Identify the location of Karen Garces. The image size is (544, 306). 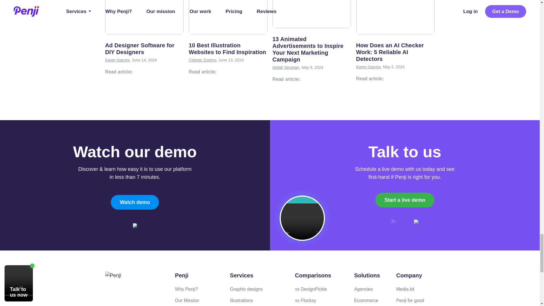
(117, 60).